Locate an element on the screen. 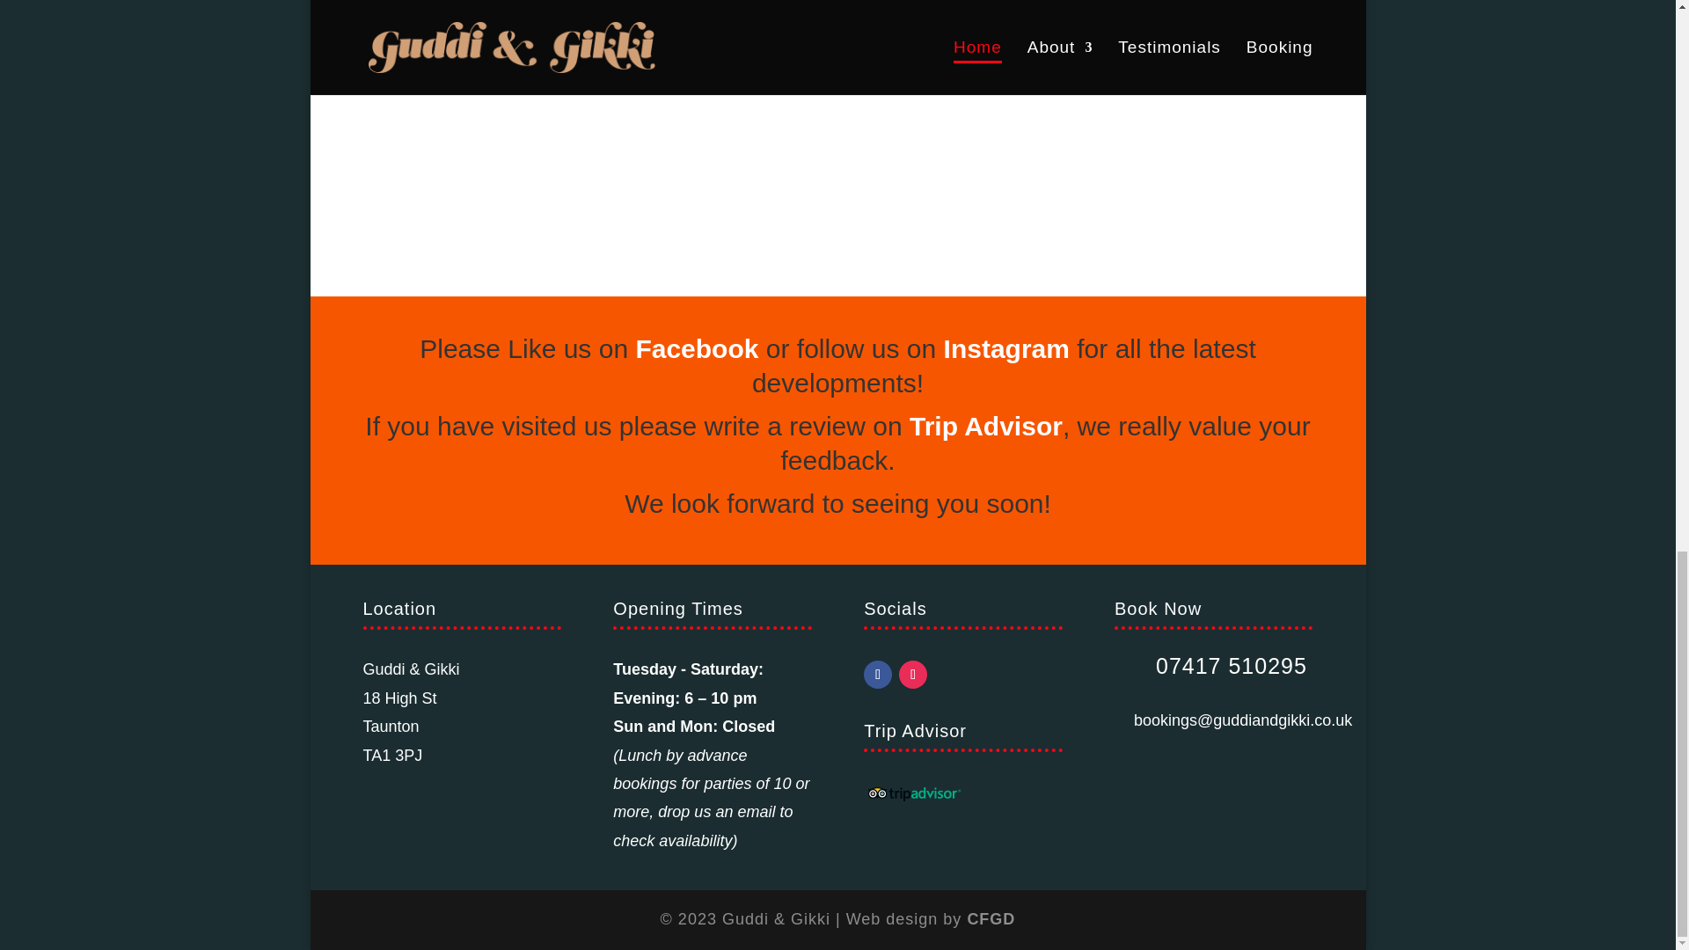 Image resolution: width=1689 pixels, height=950 pixels. Trip Advisor is located at coordinates (985, 426).